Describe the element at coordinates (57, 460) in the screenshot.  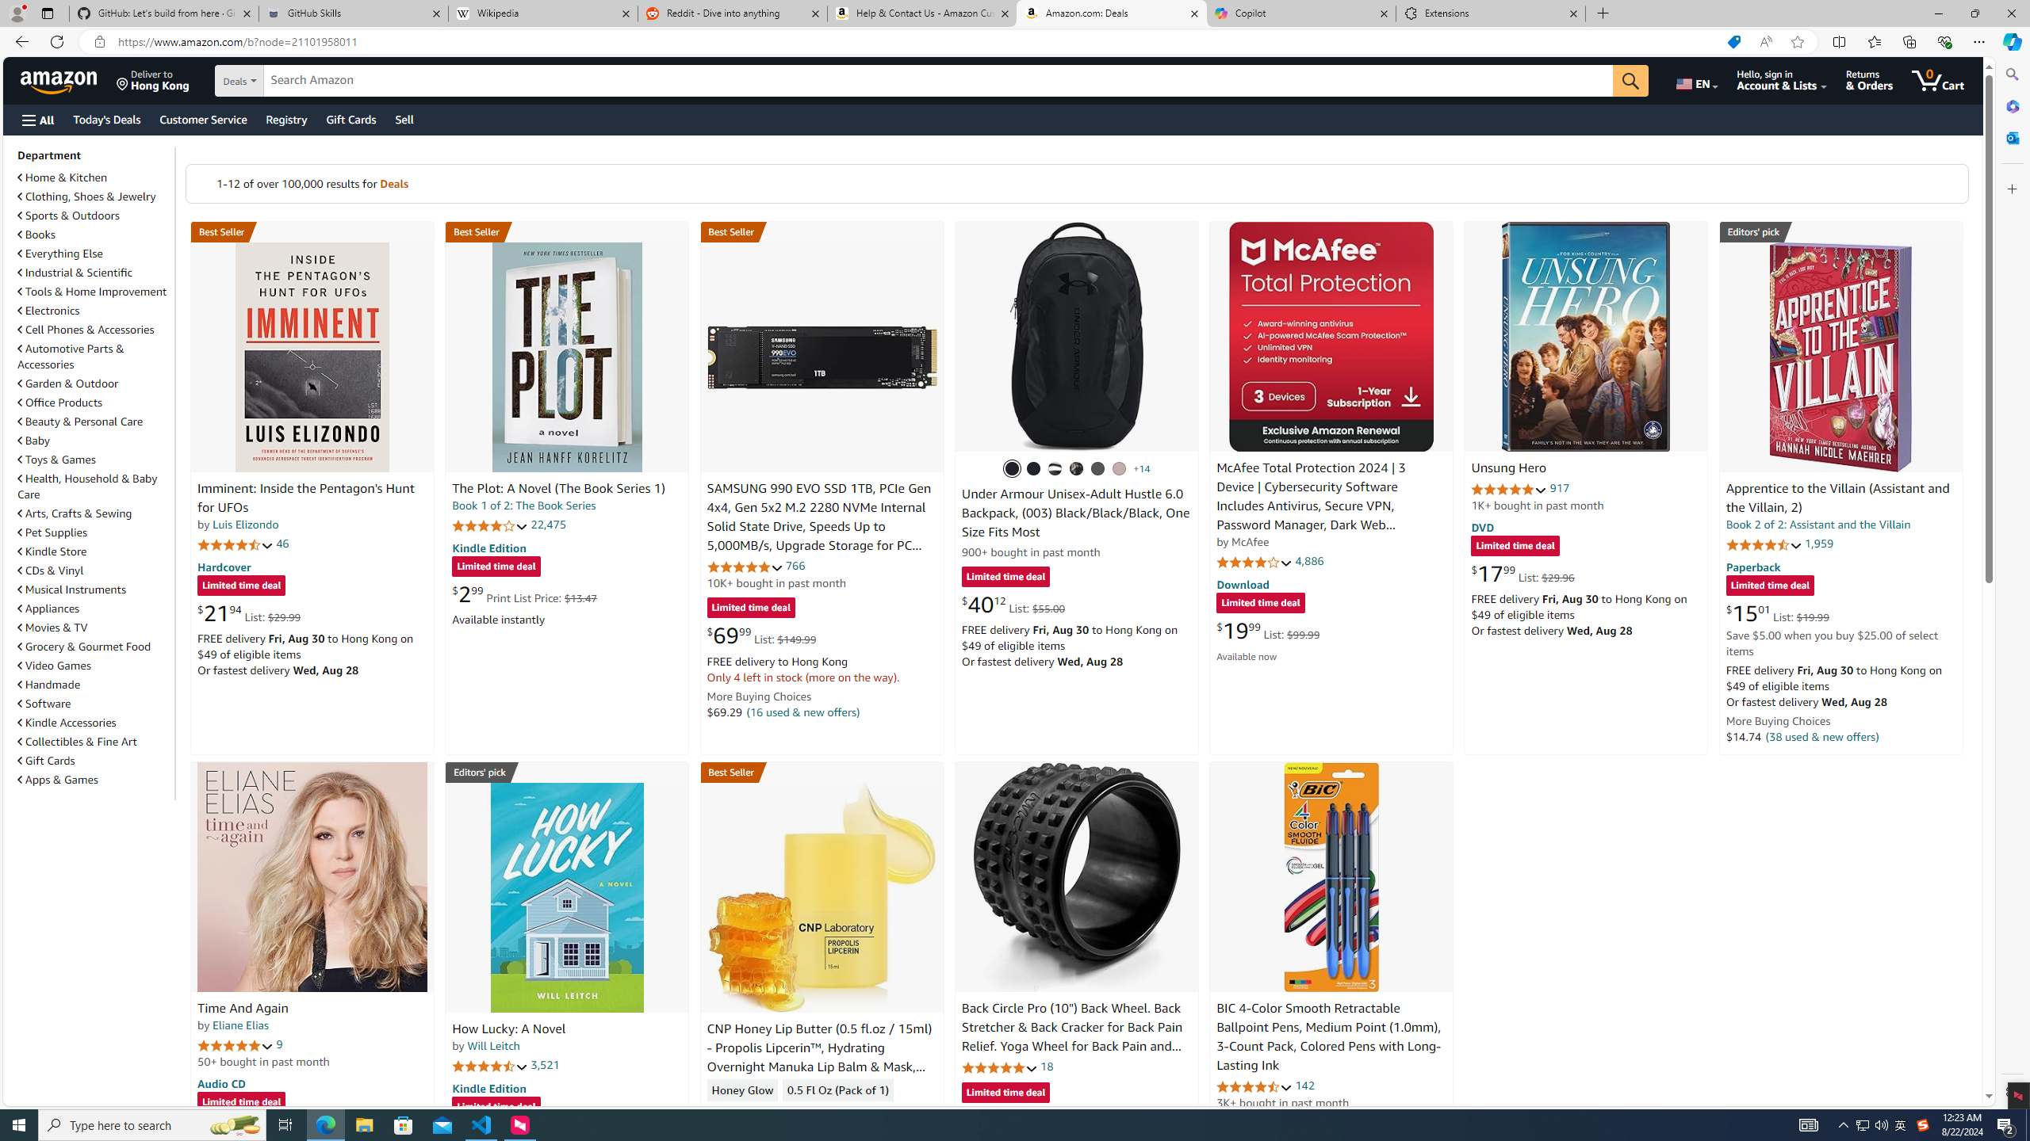
I see `Toys & Games` at that location.